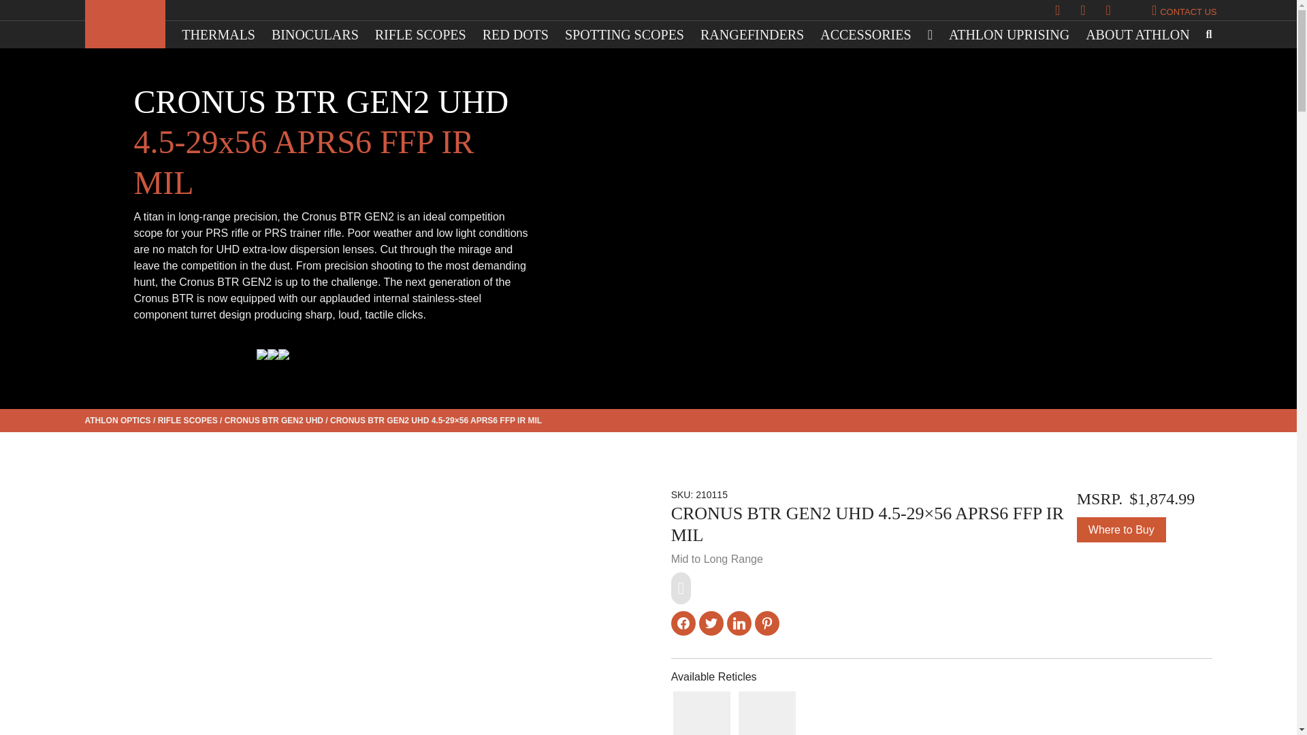 The width and height of the screenshot is (1307, 735). What do you see at coordinates (1184, 10) in the screenshot?
I see `CONTACT US` at bounding box center [1184, 10].